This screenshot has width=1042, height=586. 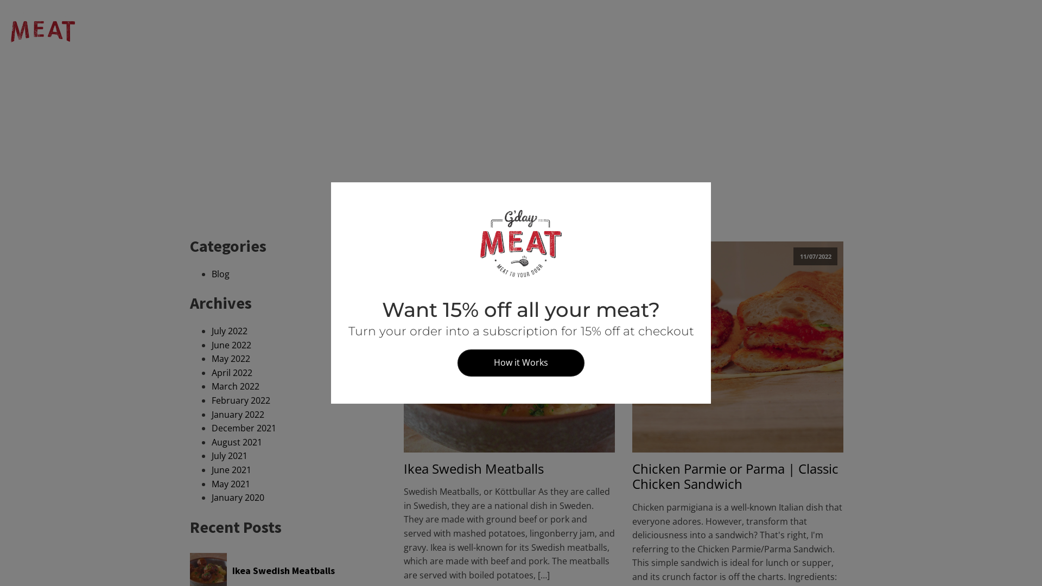 I want to click on Cellar, so click(x=903, y=31).